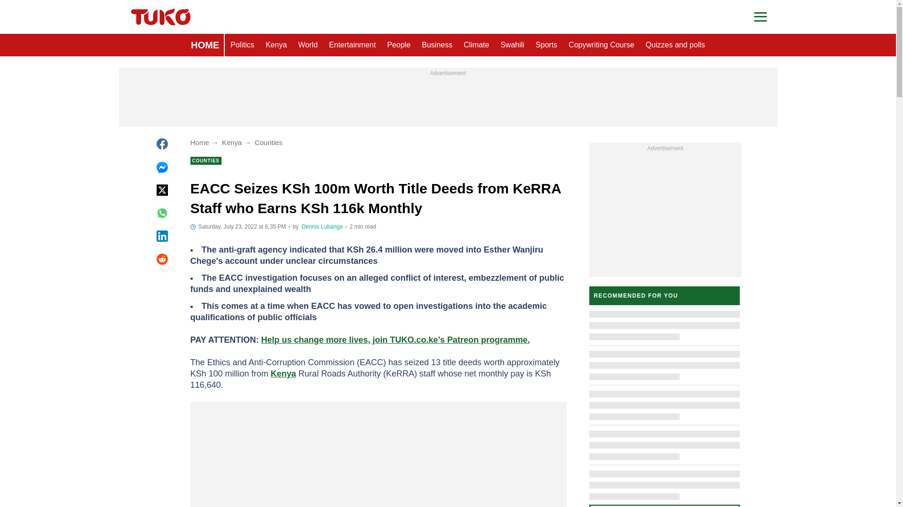 This screenshot has width=903, height=507. Describe the element at coordinates (322, 227) in the screenshot. I see `Author page` at that location.